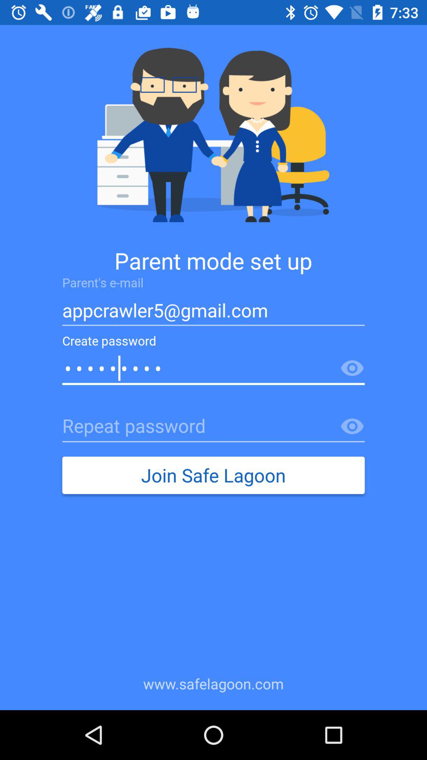 This screenshot has width=427, height=760. I want to click on repeat password, so click(213, 427).